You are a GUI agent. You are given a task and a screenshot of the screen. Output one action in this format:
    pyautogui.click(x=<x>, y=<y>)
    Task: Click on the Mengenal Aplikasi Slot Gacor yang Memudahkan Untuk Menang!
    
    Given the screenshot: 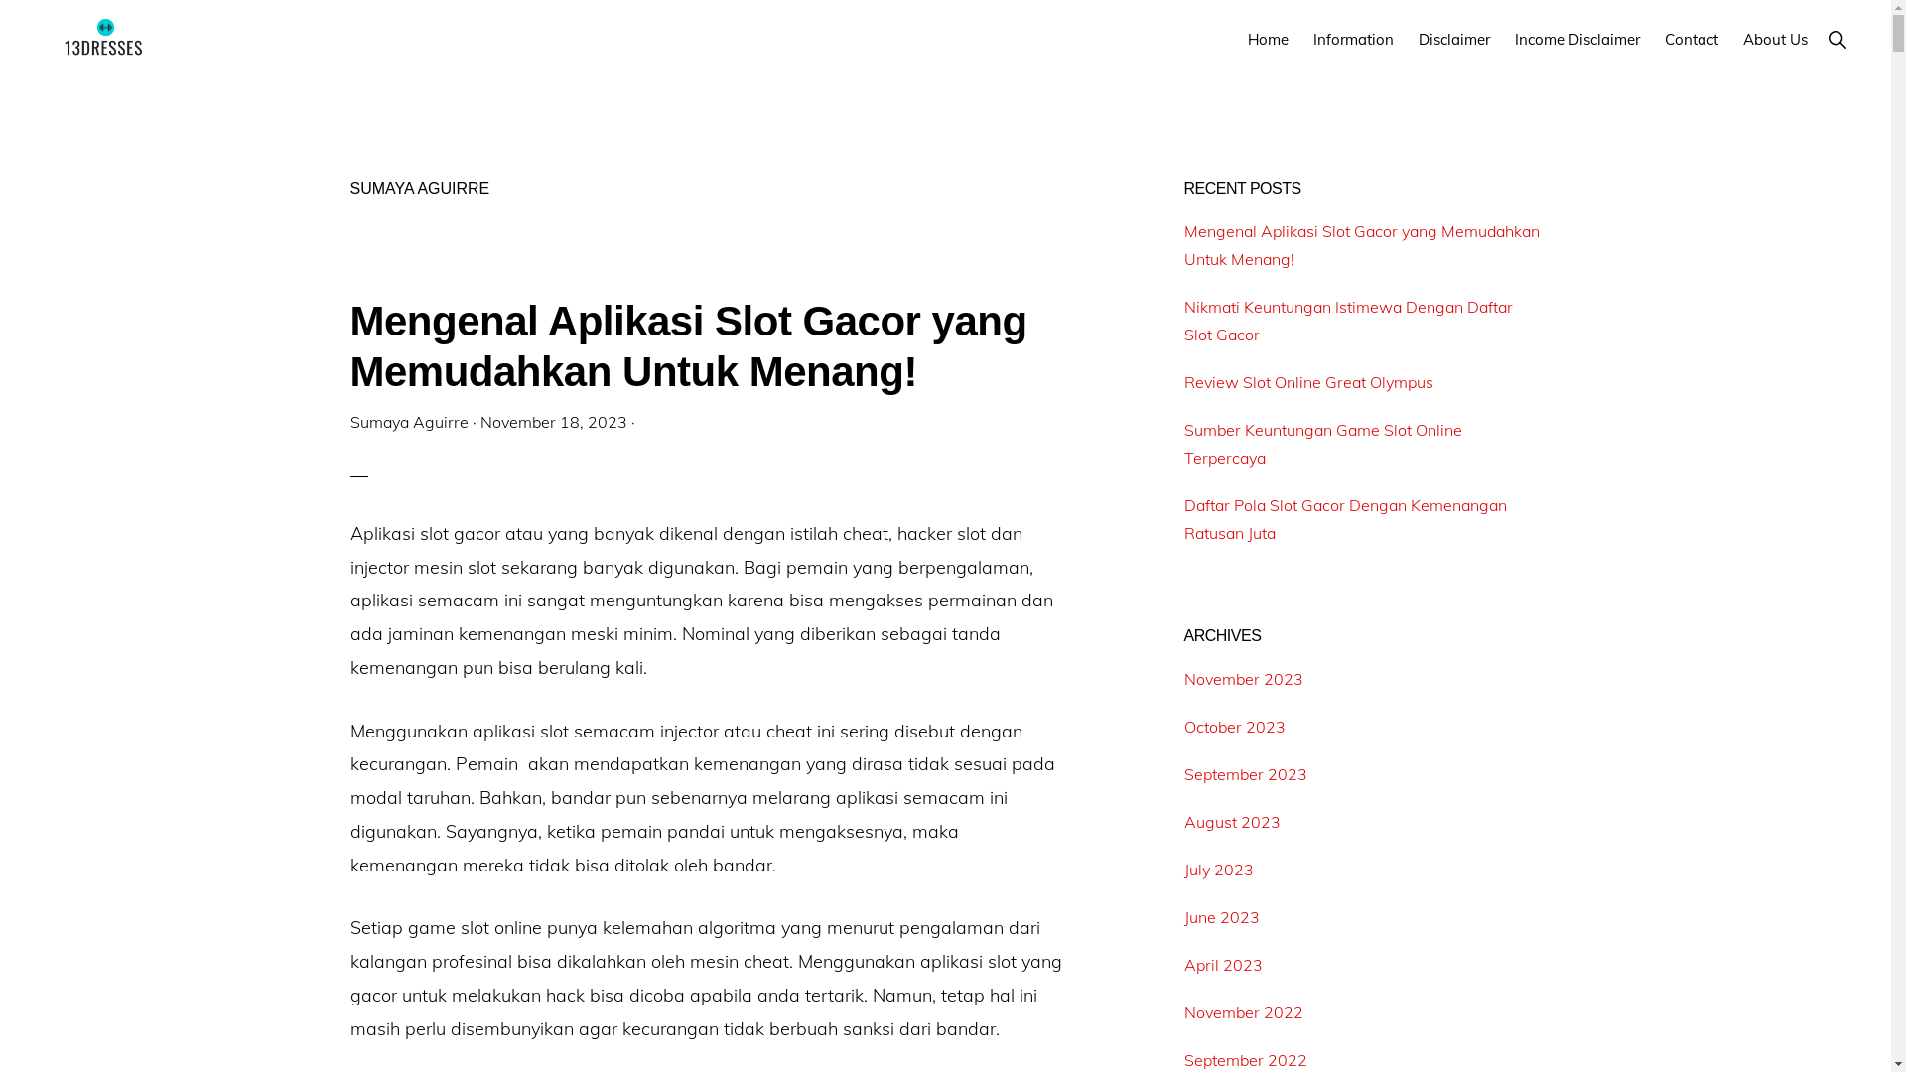 What is the action you would take?
    pyautogui.click(x=688, y=345)
    